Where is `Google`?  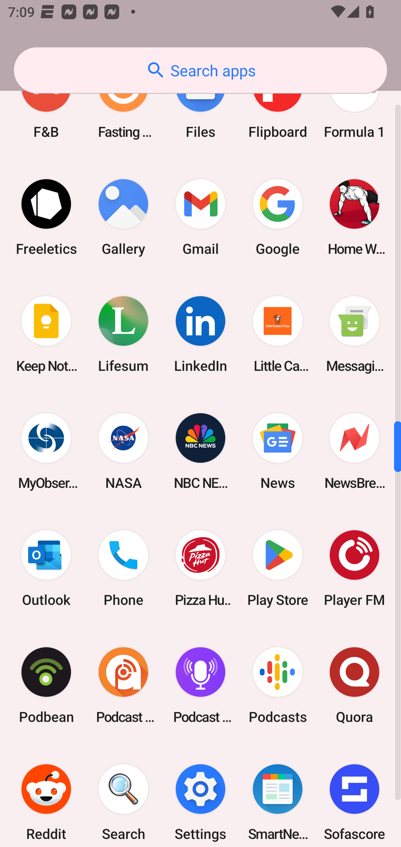
Google is located at coordinates (277, 218).